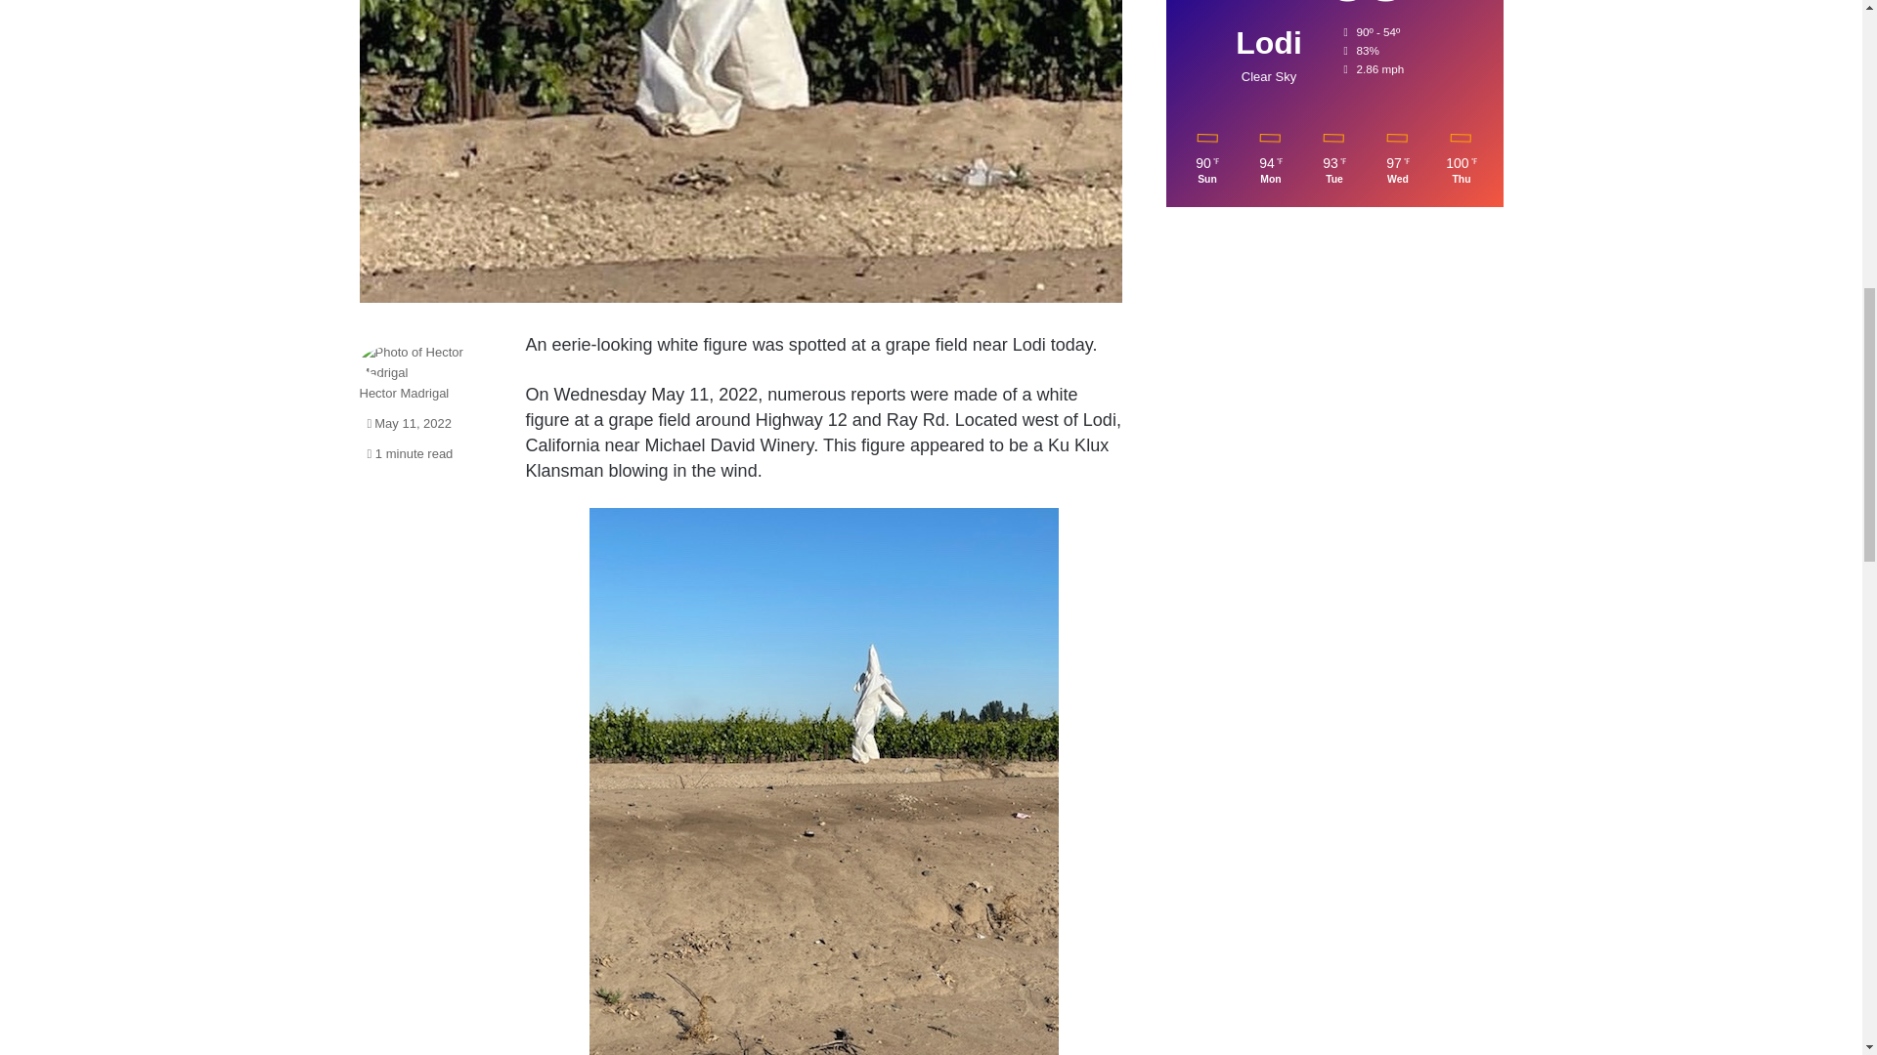  What do you see at coordinates (405, 393) in the screenshot?
I see `Hector Madrigal` at bounding box center [405, 393].